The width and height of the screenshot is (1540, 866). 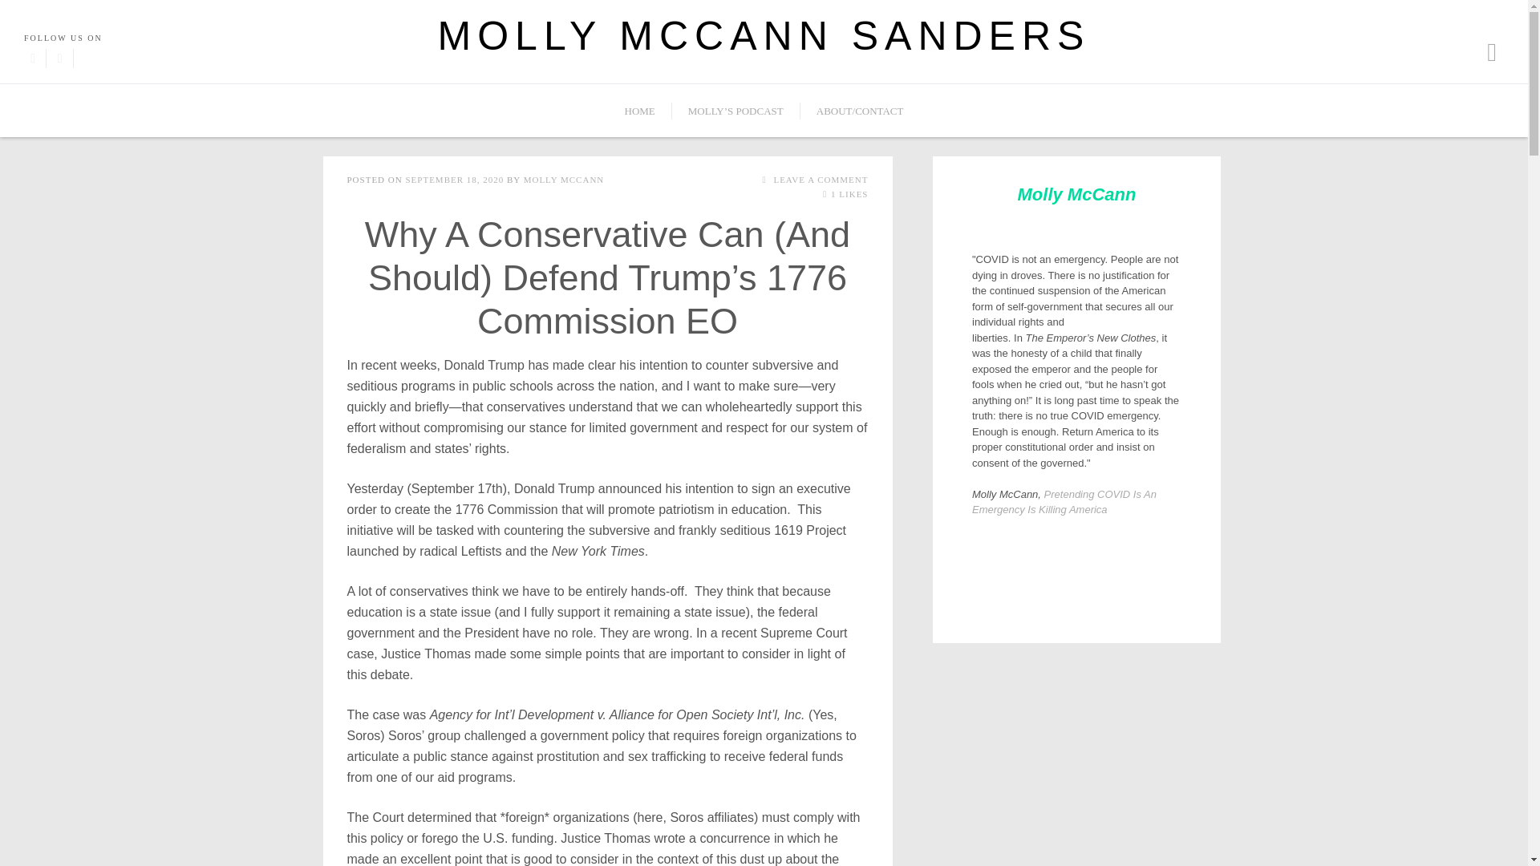 What do you see at coordinates (640, 111) in the screenshot?
I see `HOME` at bounding box center [640, 111].